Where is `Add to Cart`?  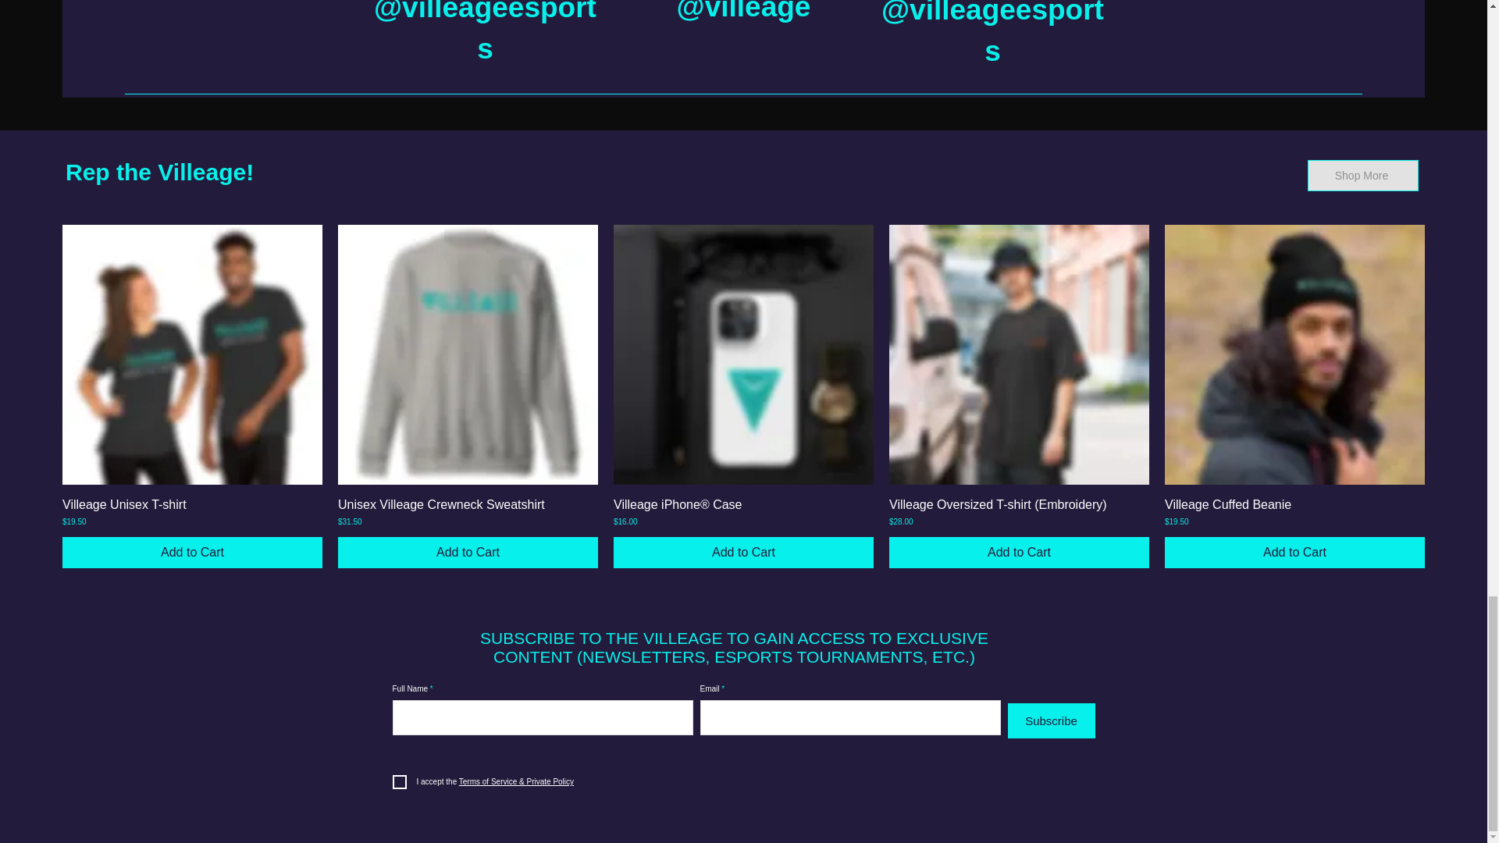
Add to Cart is located at coordinates (468, 552).